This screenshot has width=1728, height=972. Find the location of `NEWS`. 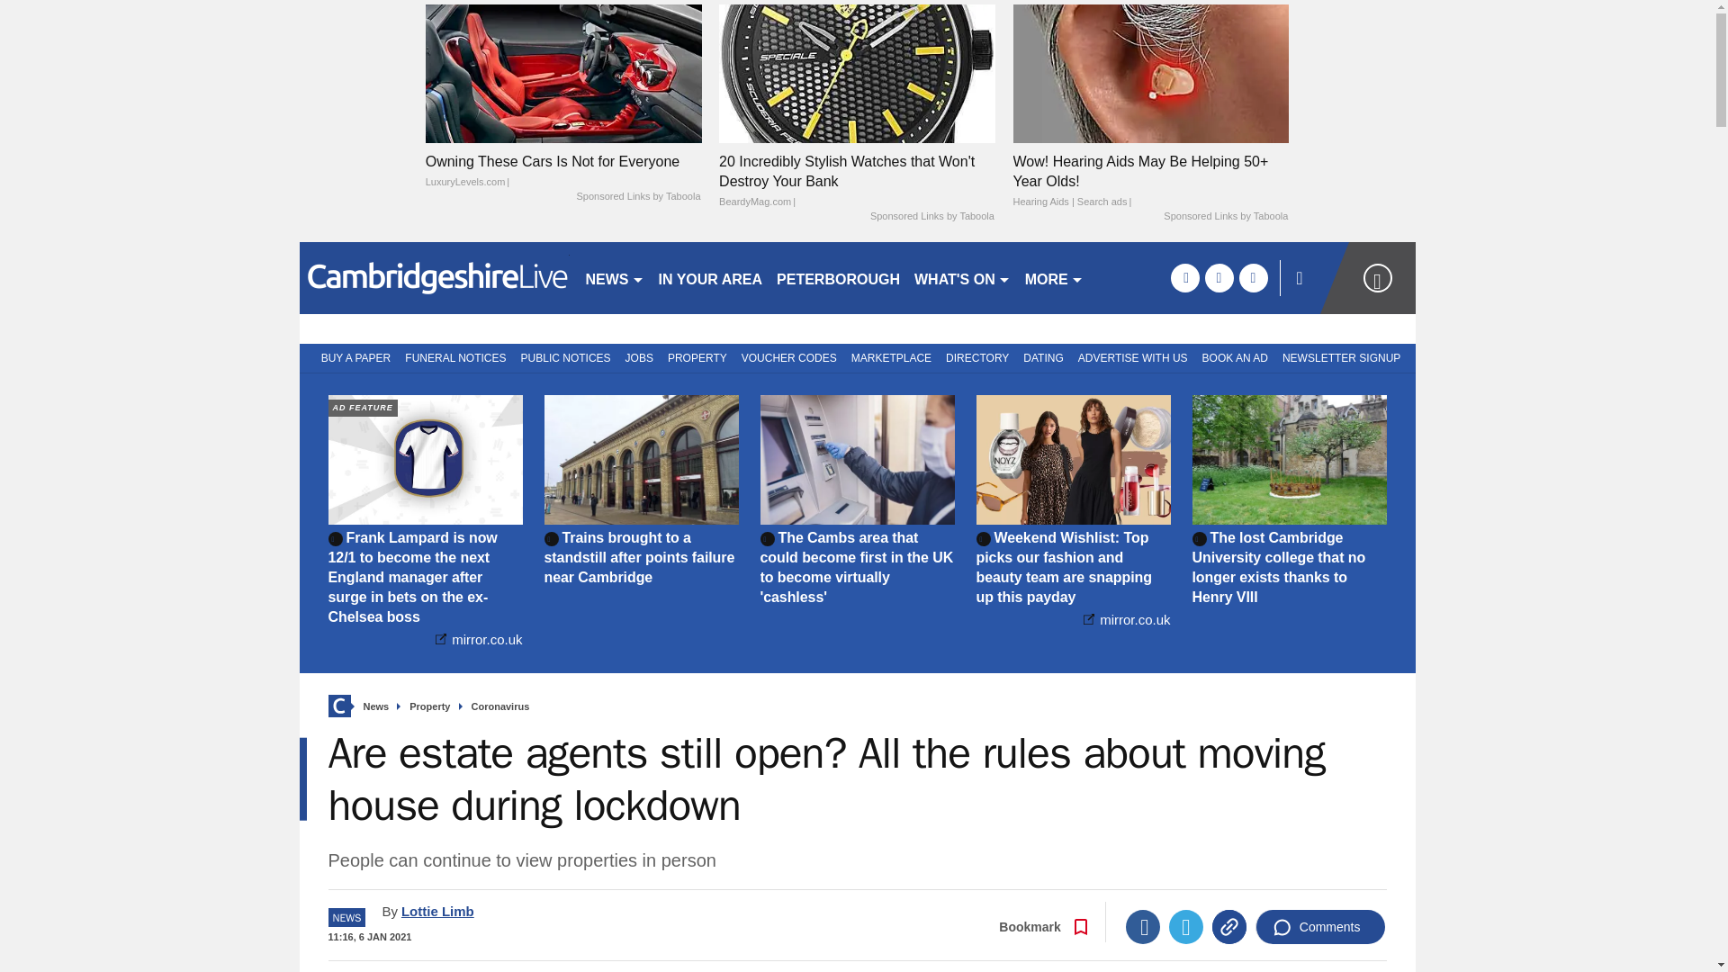

NEWS is located at coordinates (614, 277).